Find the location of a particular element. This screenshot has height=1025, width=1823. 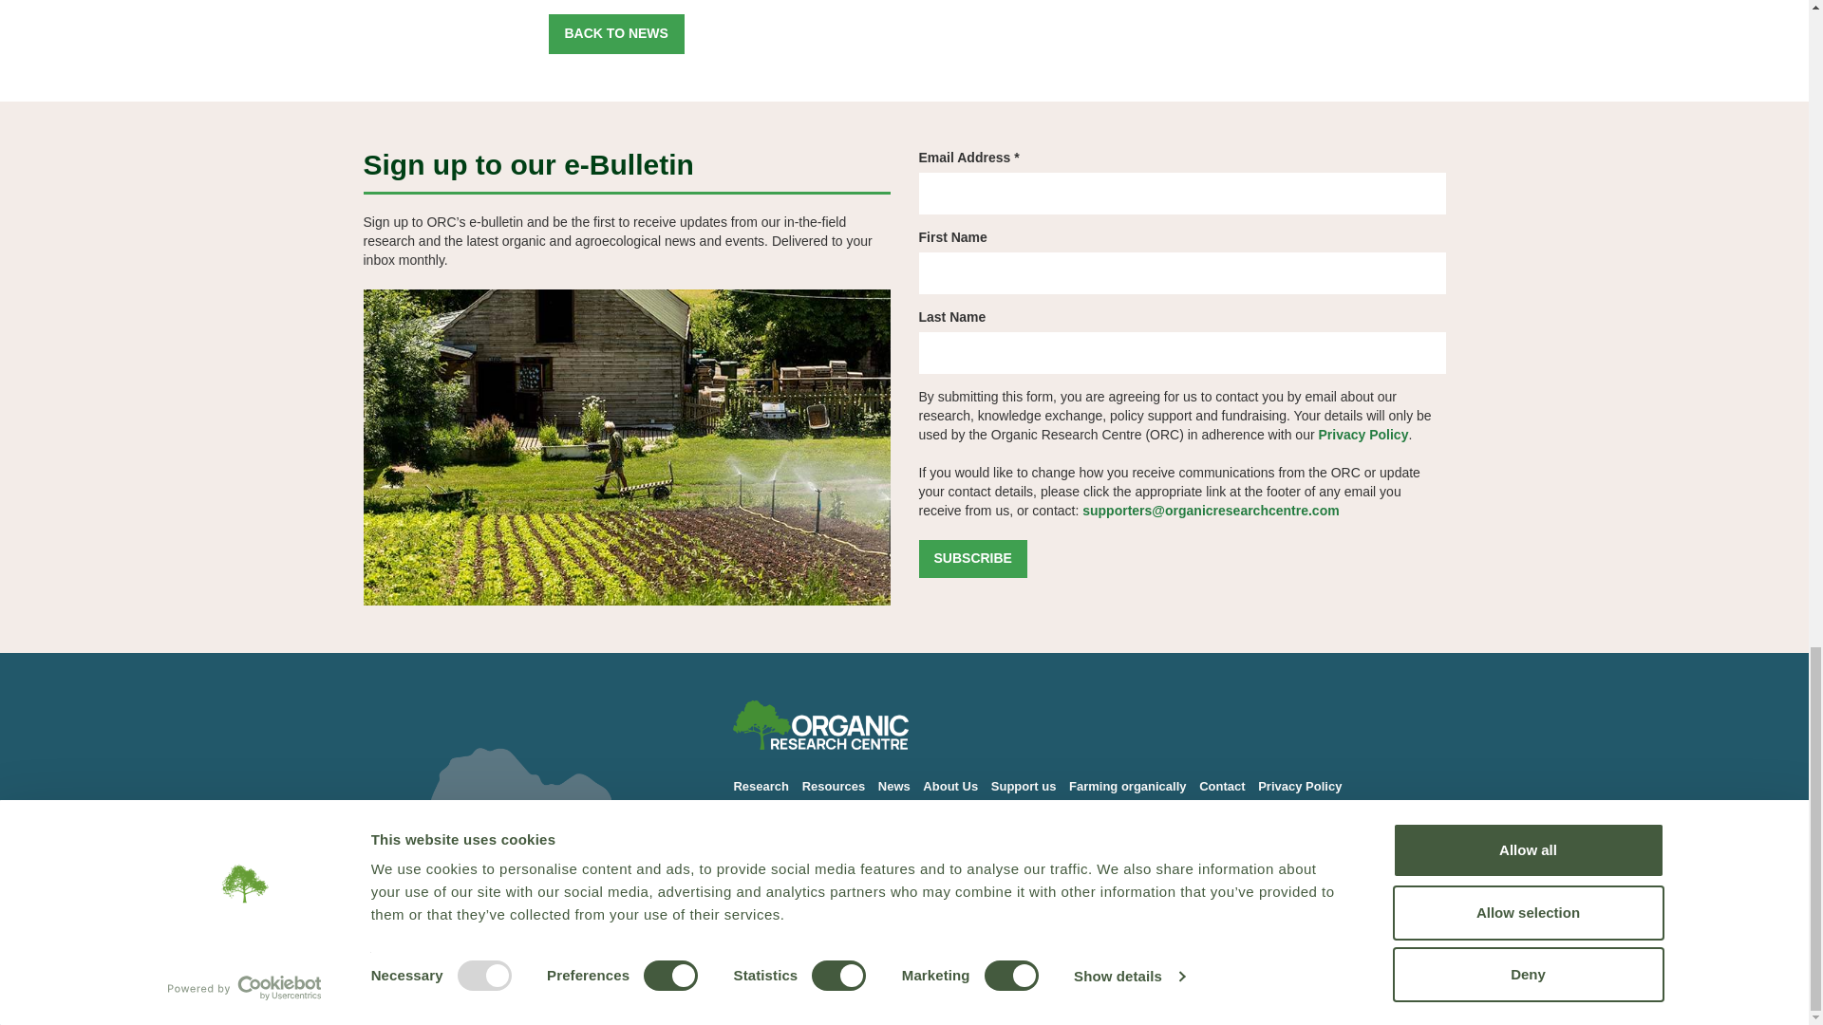

Subscribe is located at coordinates (972, 559).